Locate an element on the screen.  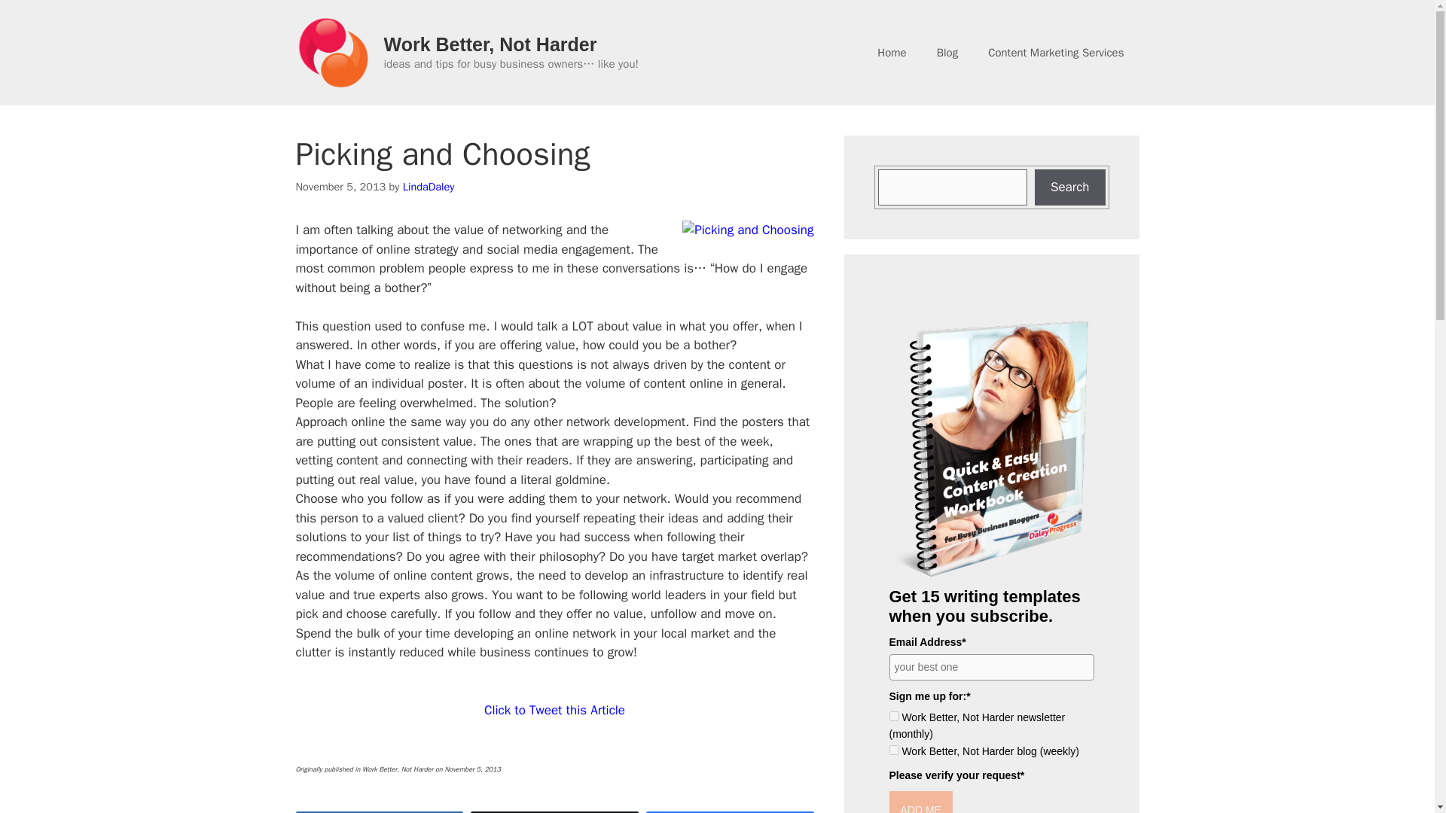
LindaDaley is located at coordinates (429, 187).